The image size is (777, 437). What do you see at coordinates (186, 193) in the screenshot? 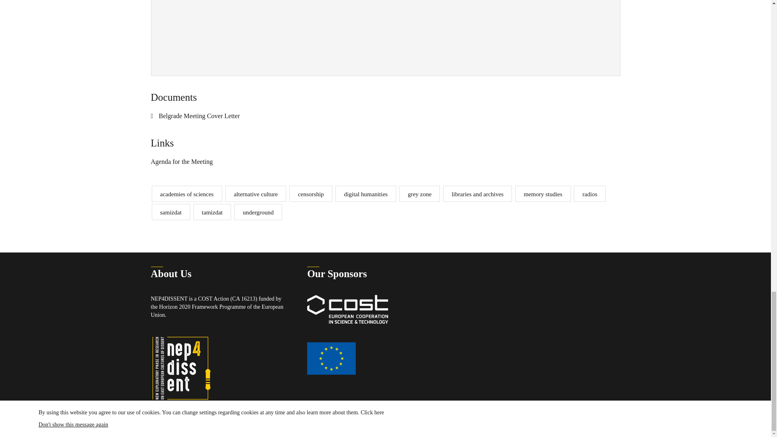
I see `academies of sciences` at bounding box center [186, 193].